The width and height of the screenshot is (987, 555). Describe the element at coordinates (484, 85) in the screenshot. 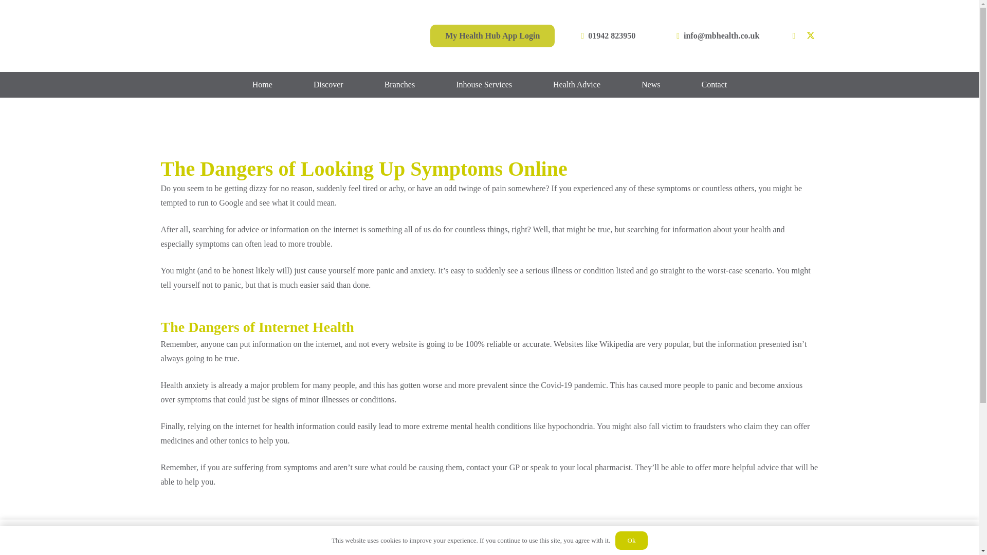

I see `Inhouse Services` at that location.